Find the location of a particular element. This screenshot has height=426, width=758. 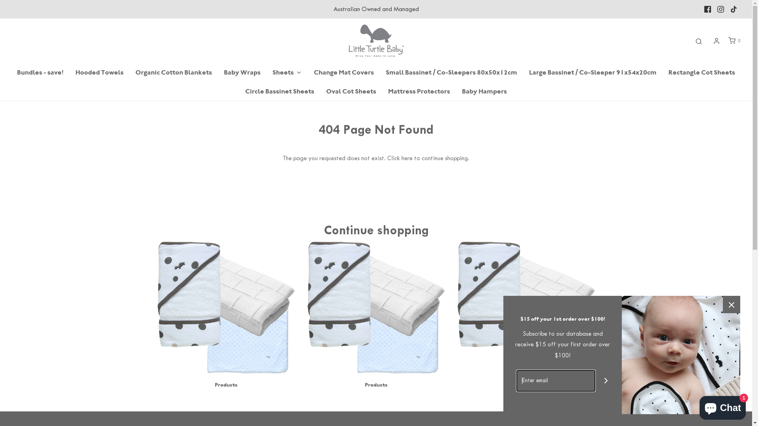

Small Bassinet / Co-Sleepers 80x50x12cm is located at coordinates (452, 73).